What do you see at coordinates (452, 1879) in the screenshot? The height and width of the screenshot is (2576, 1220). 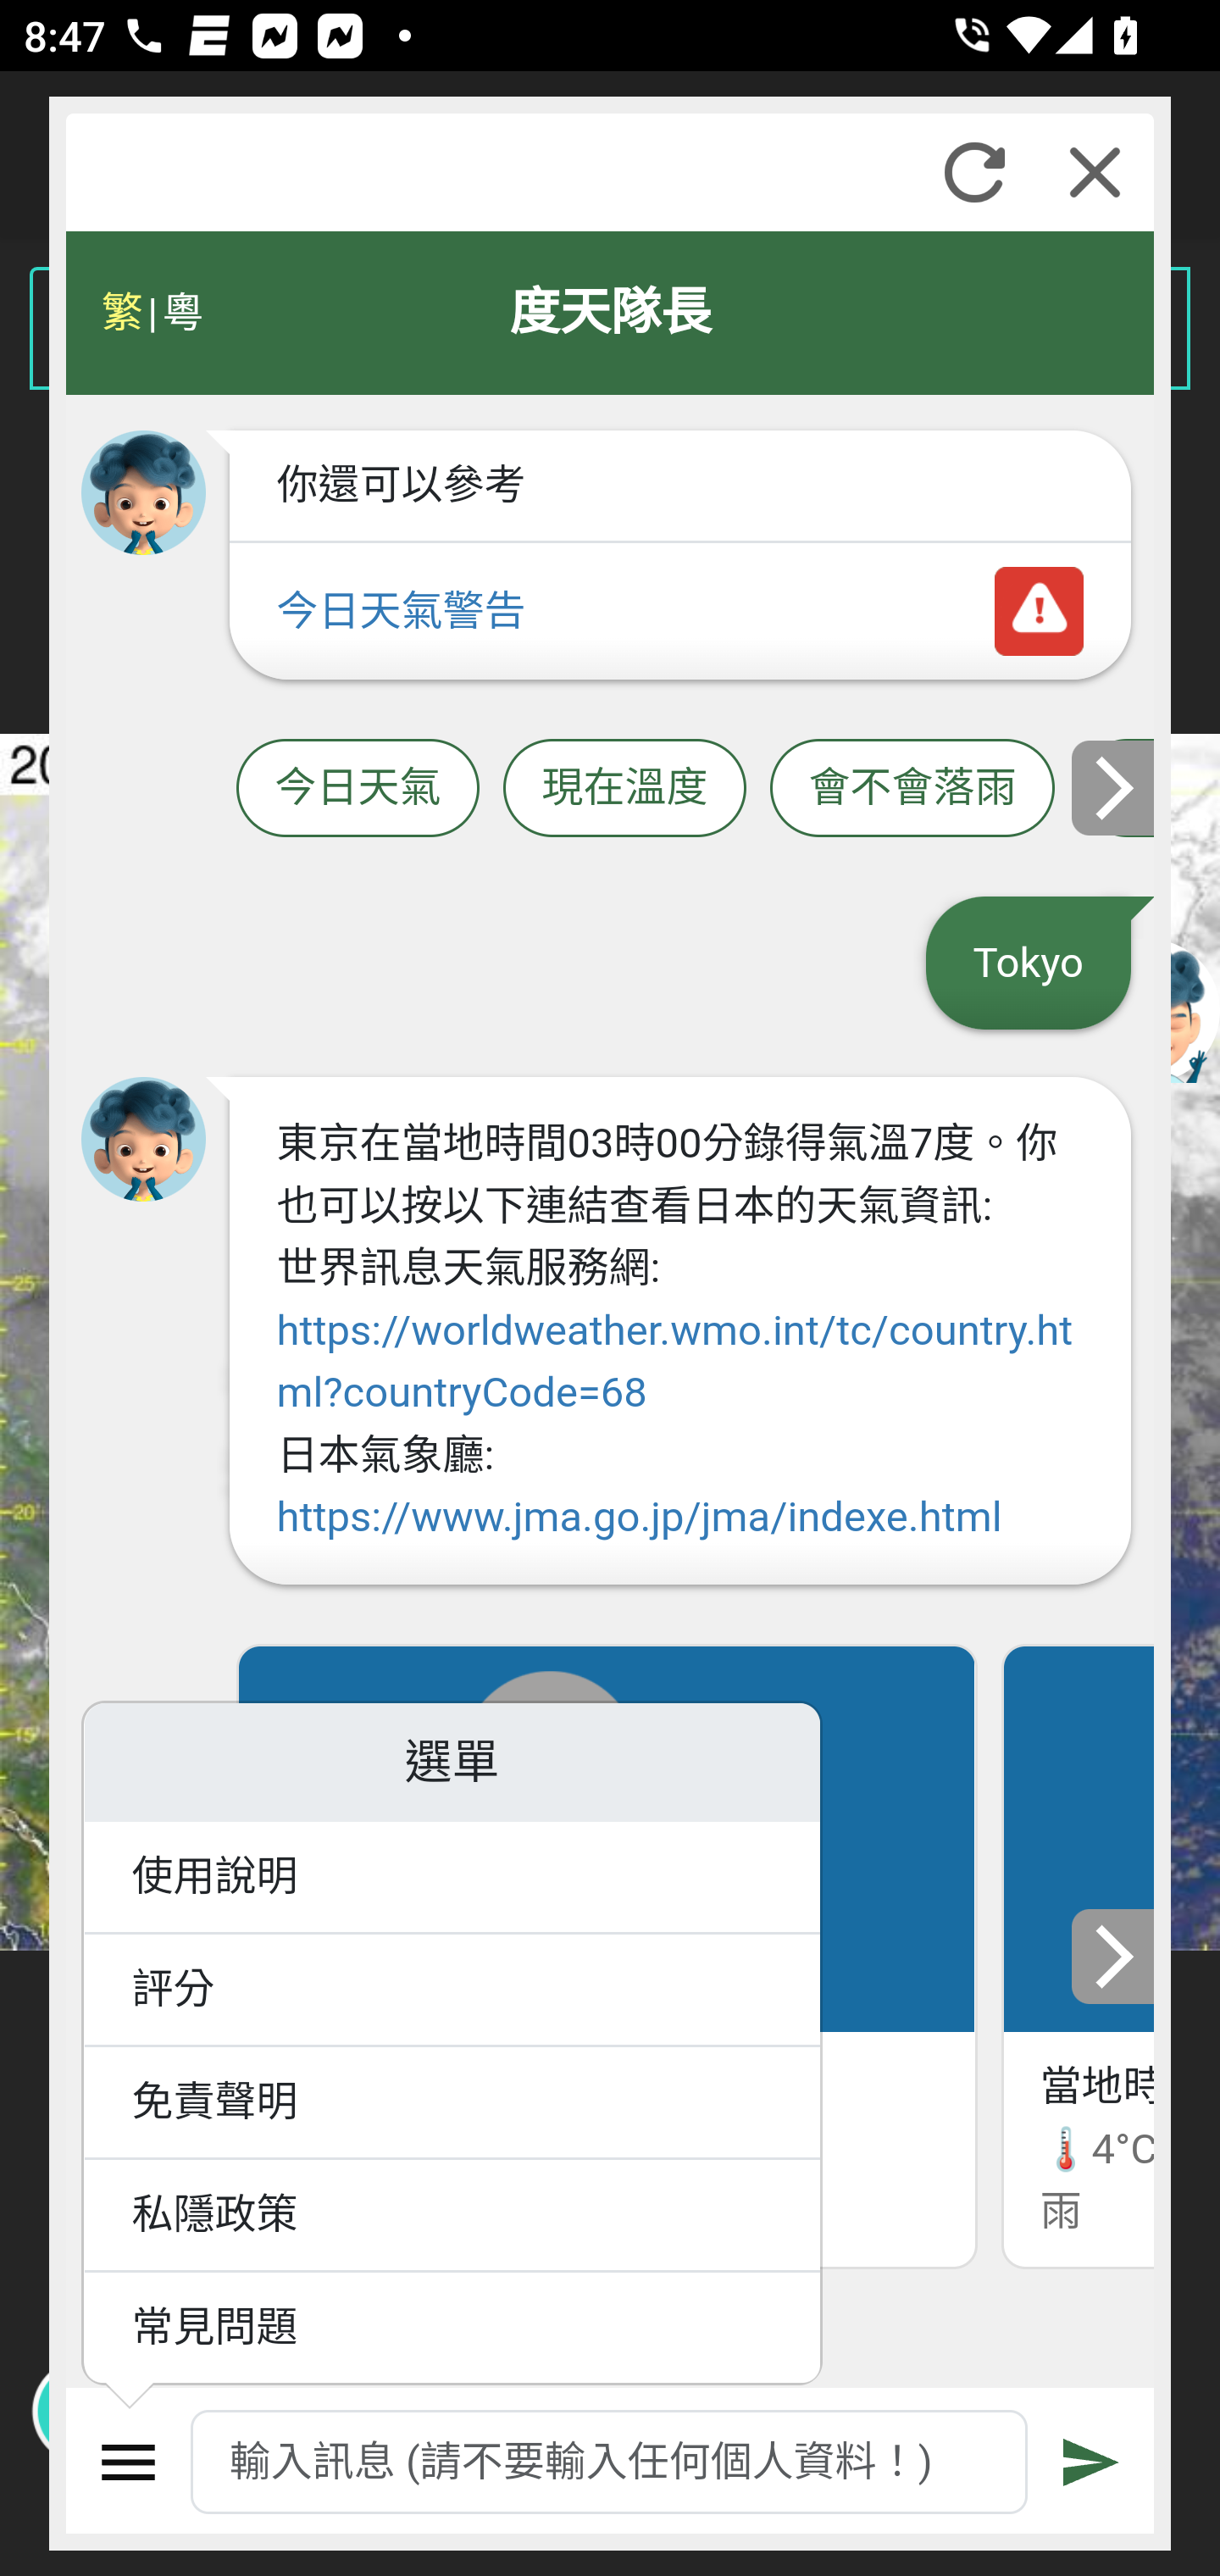 I see `使用說明` at bounding box center [452, 1879].